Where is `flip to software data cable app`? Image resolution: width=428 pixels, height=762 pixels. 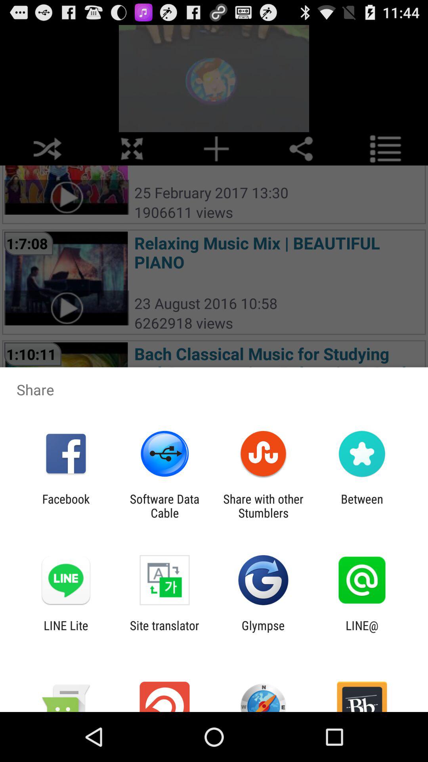
flip to software data cable app is located at coordinates (164, 506).